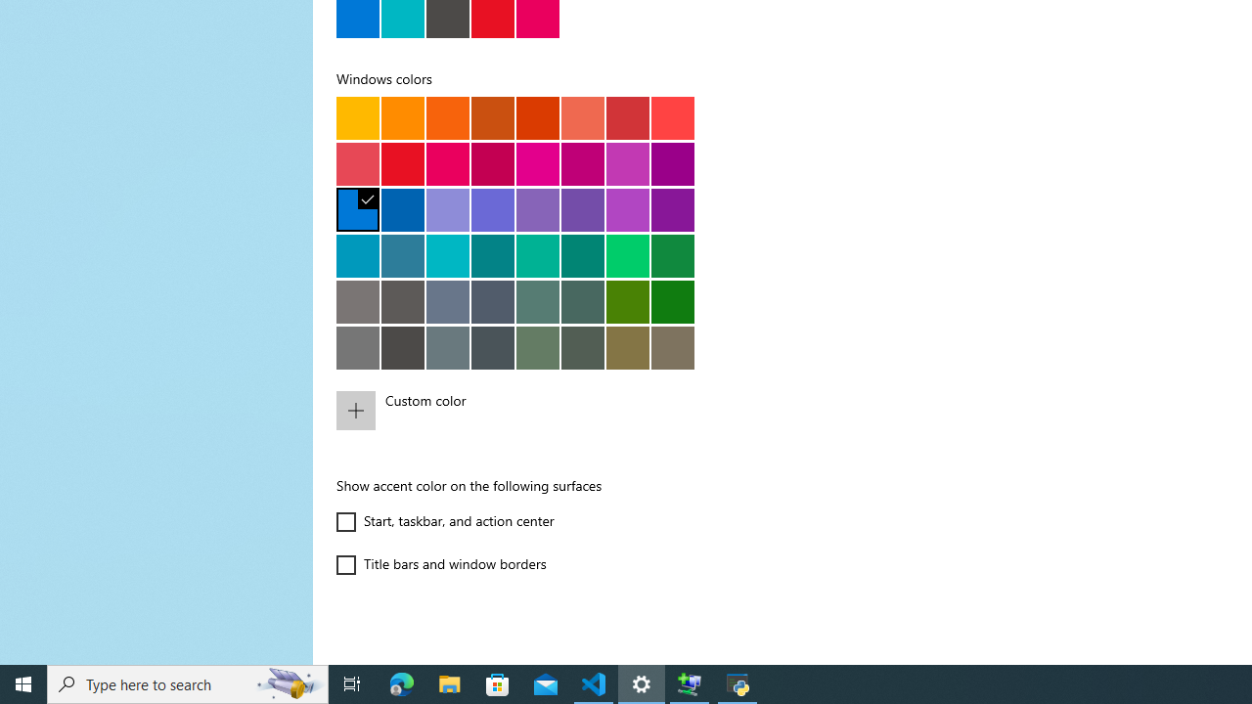 The image size is (1252, 704). What do you see at coordinates (673, 347) in the screenshot?
I see `Camouflage` at bounding box center [673, 347].